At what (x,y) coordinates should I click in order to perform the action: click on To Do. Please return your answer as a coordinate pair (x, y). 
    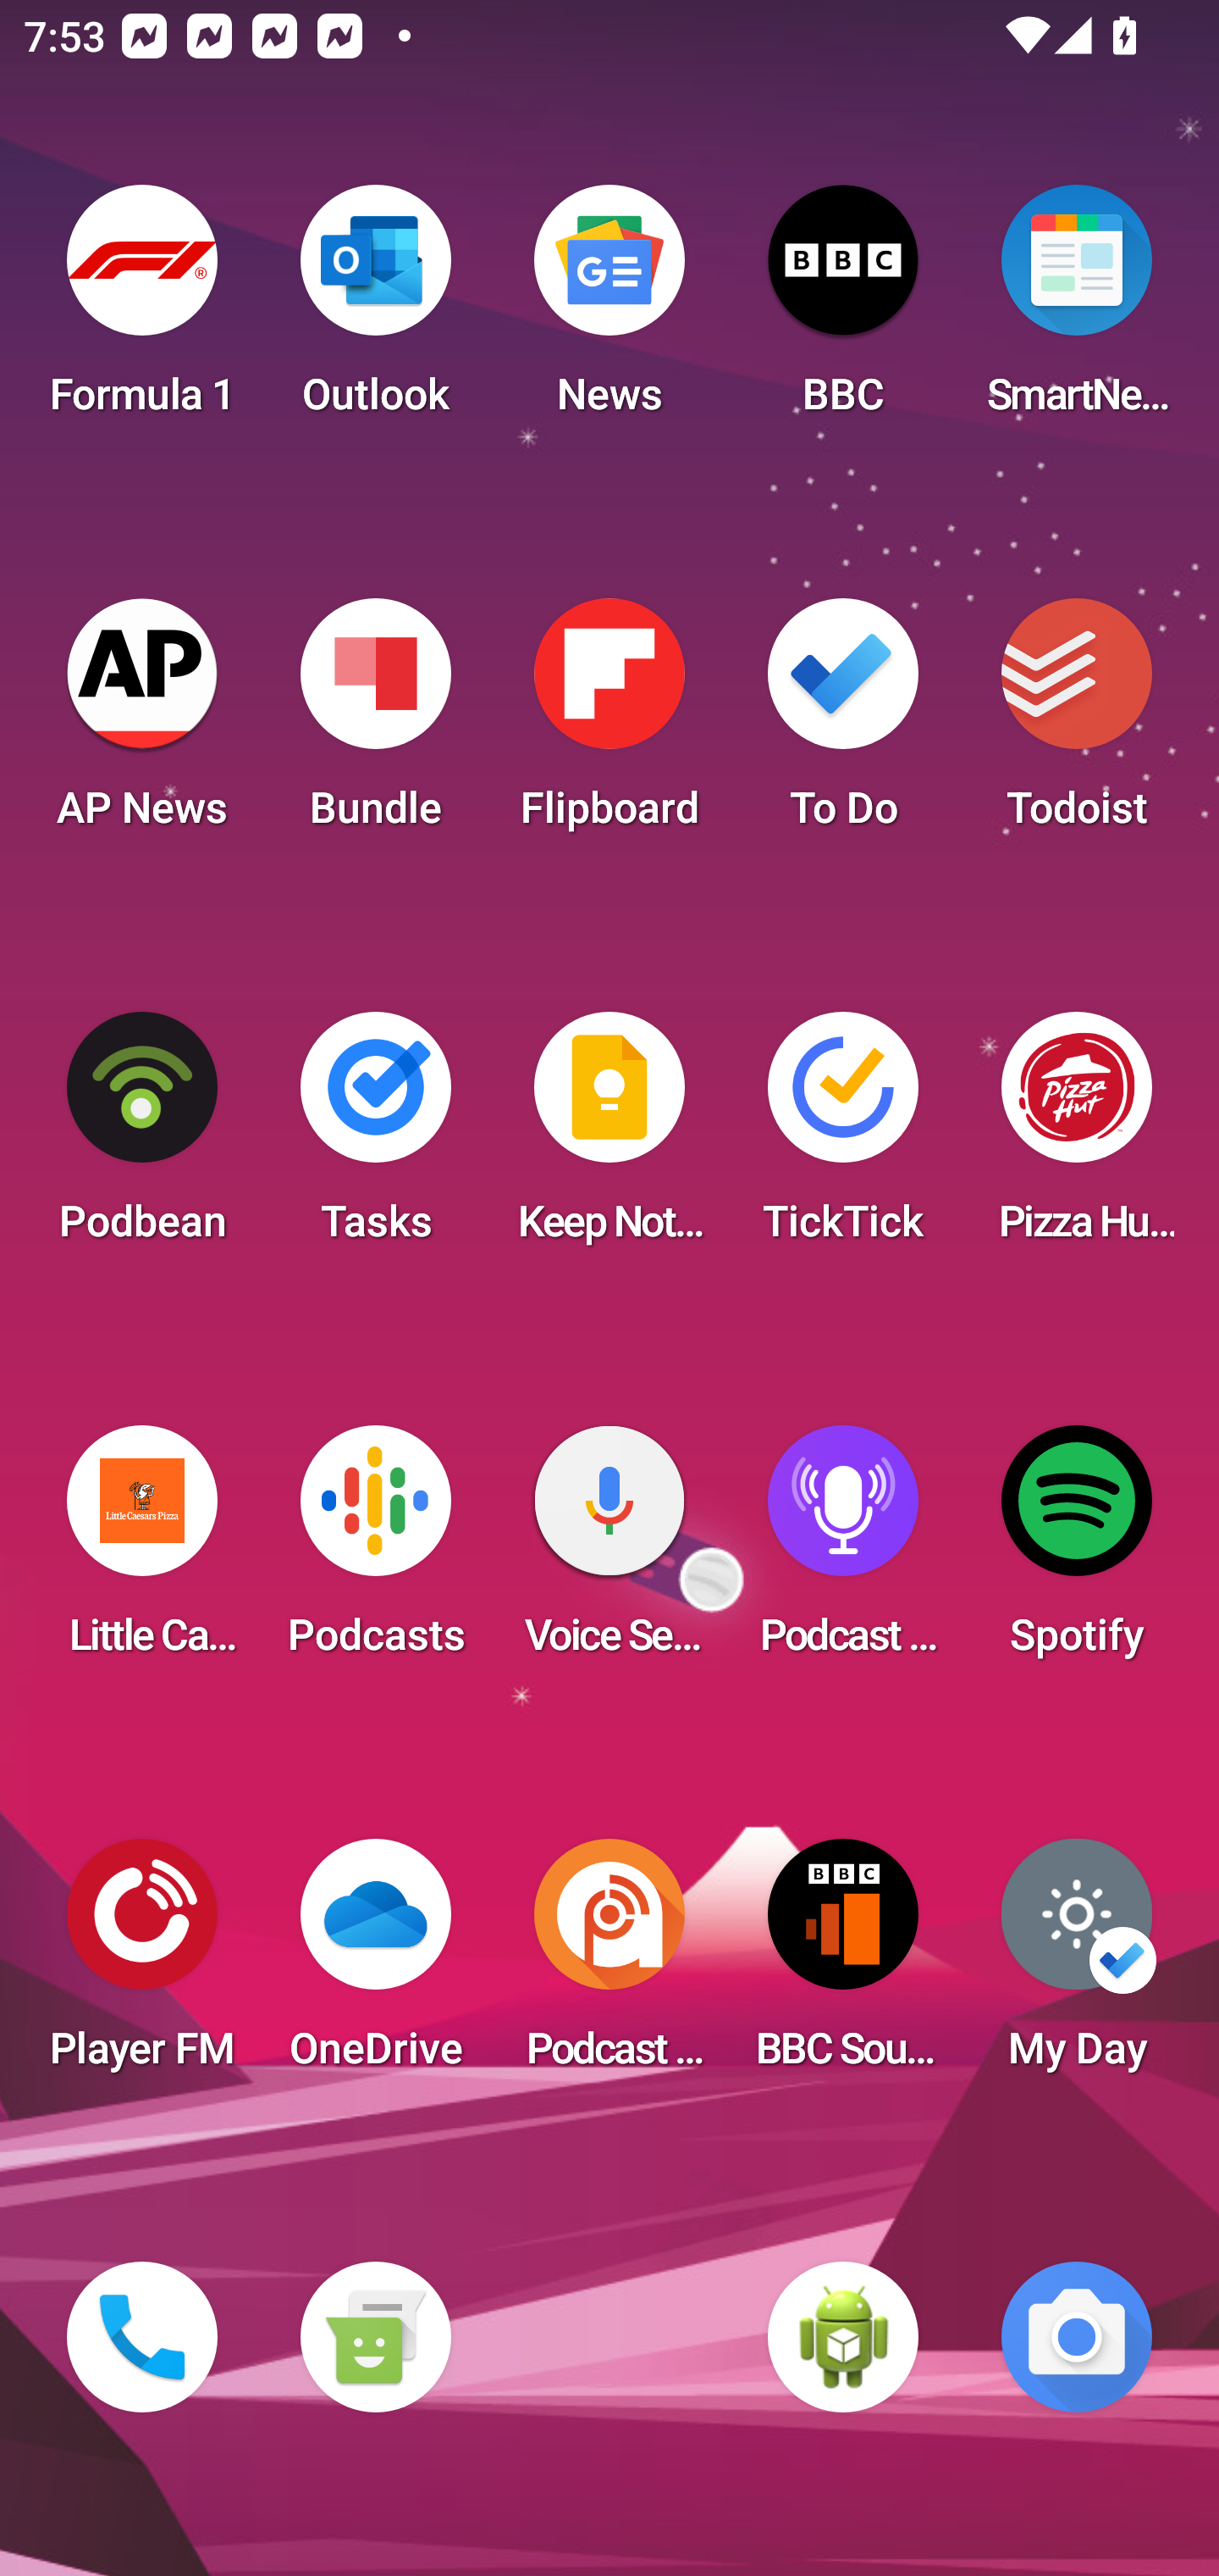
    Looking at the image, I should click on (843, 724).